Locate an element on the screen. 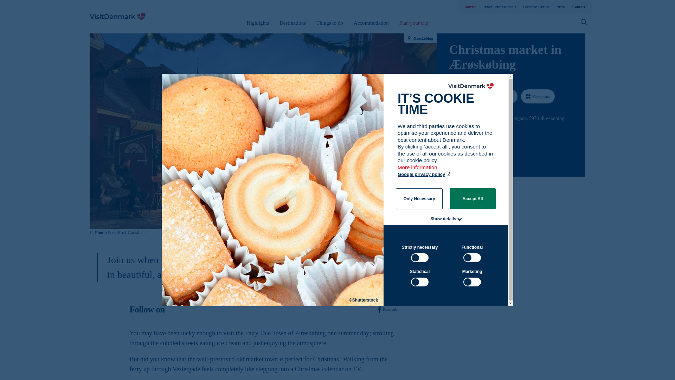  More information is located at coordinates (418, 171).